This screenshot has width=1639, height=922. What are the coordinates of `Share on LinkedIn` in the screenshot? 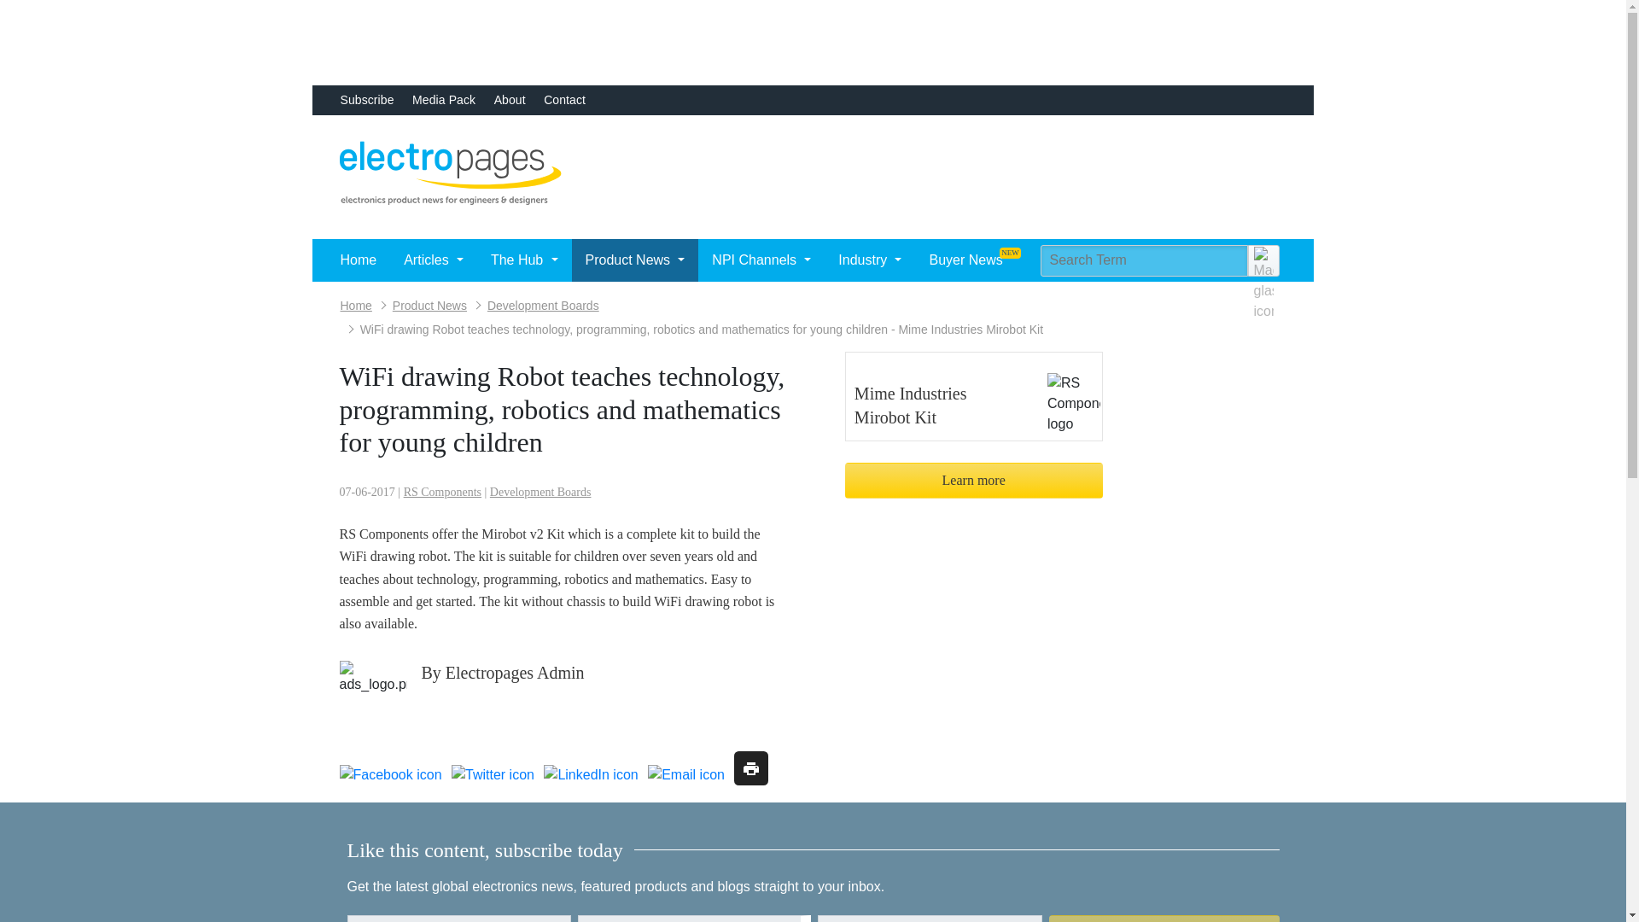 It's located at (591, 775).